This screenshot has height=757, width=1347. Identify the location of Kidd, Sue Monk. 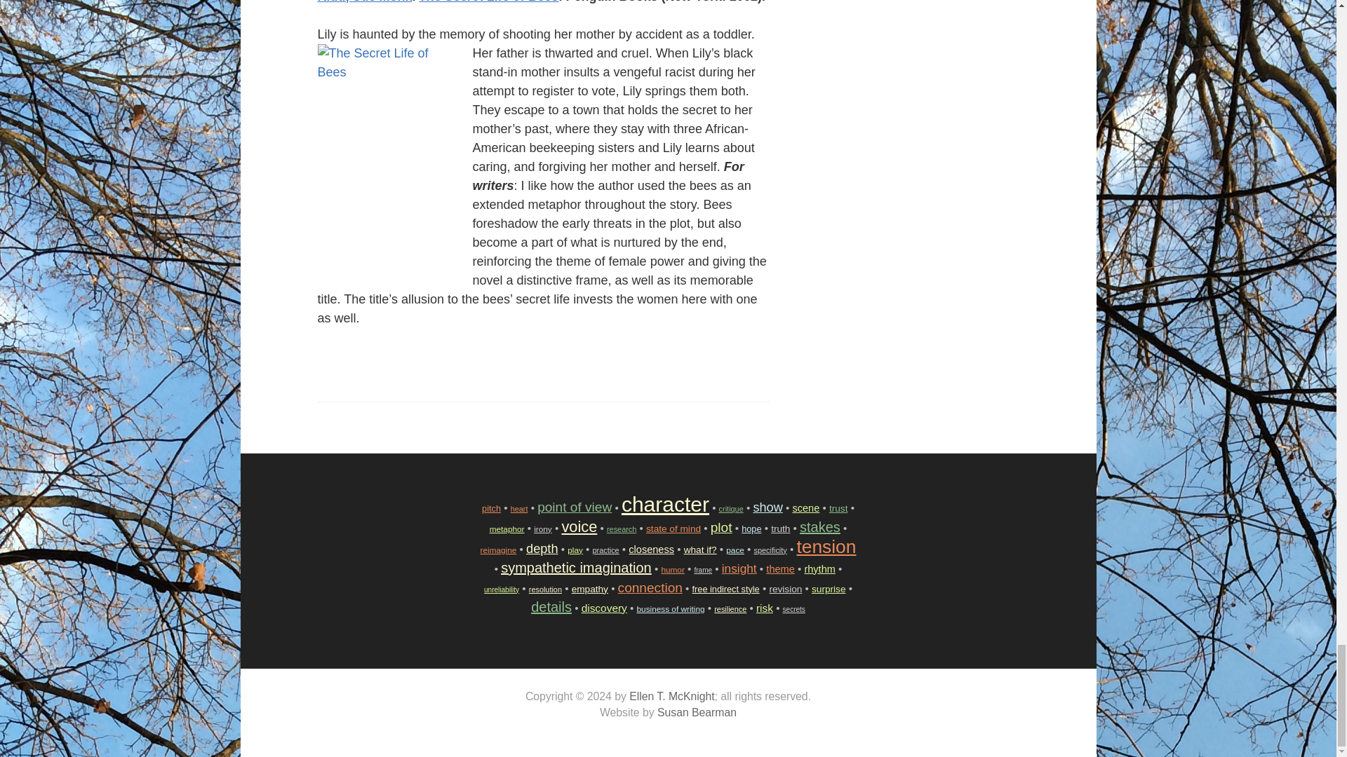
(364, 1).